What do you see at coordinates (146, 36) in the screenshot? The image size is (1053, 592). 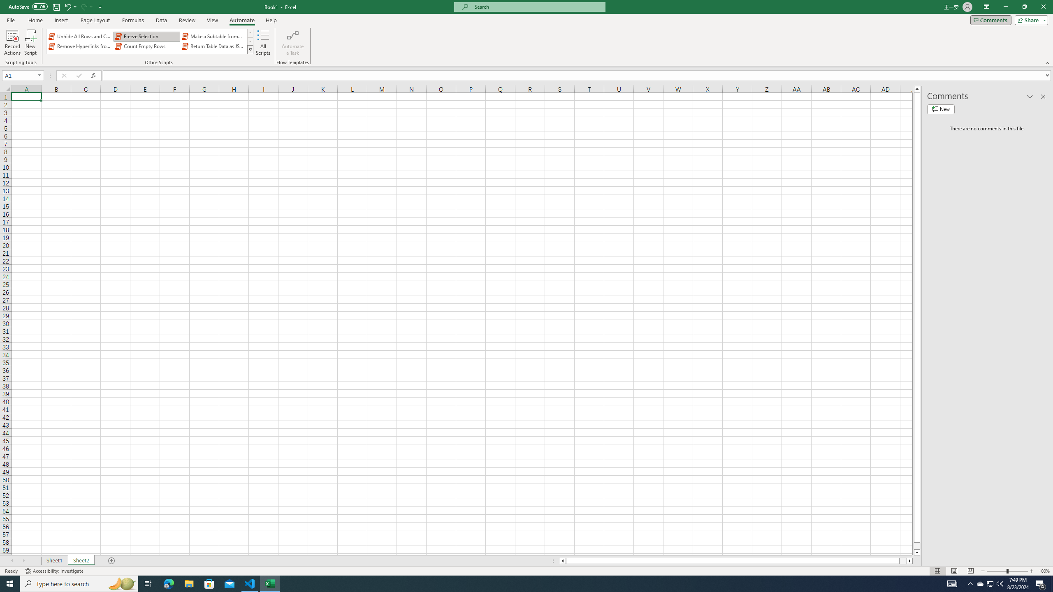 I see `Freeze Selection` at bounding box center [146, 36].